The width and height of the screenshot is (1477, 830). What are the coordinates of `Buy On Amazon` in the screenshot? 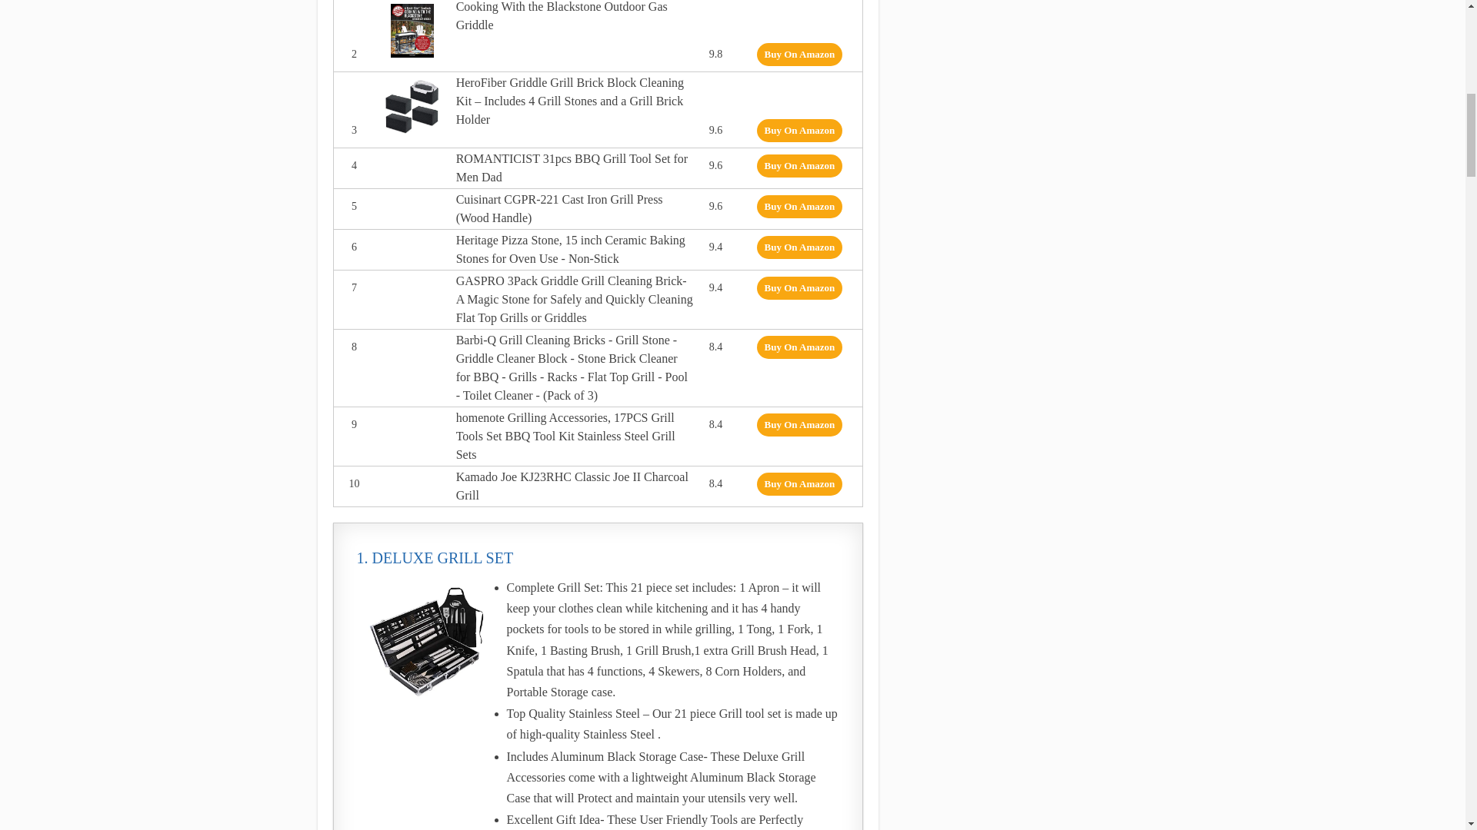 It's located at (800, 347).